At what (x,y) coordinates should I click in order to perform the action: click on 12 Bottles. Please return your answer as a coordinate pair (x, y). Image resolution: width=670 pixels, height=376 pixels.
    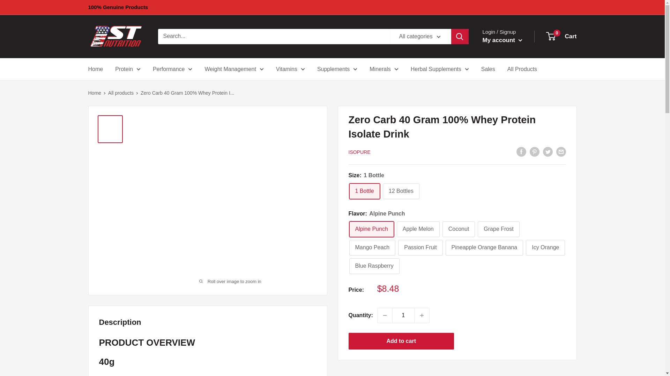
    Looking at the image, I should click on (401, 191).